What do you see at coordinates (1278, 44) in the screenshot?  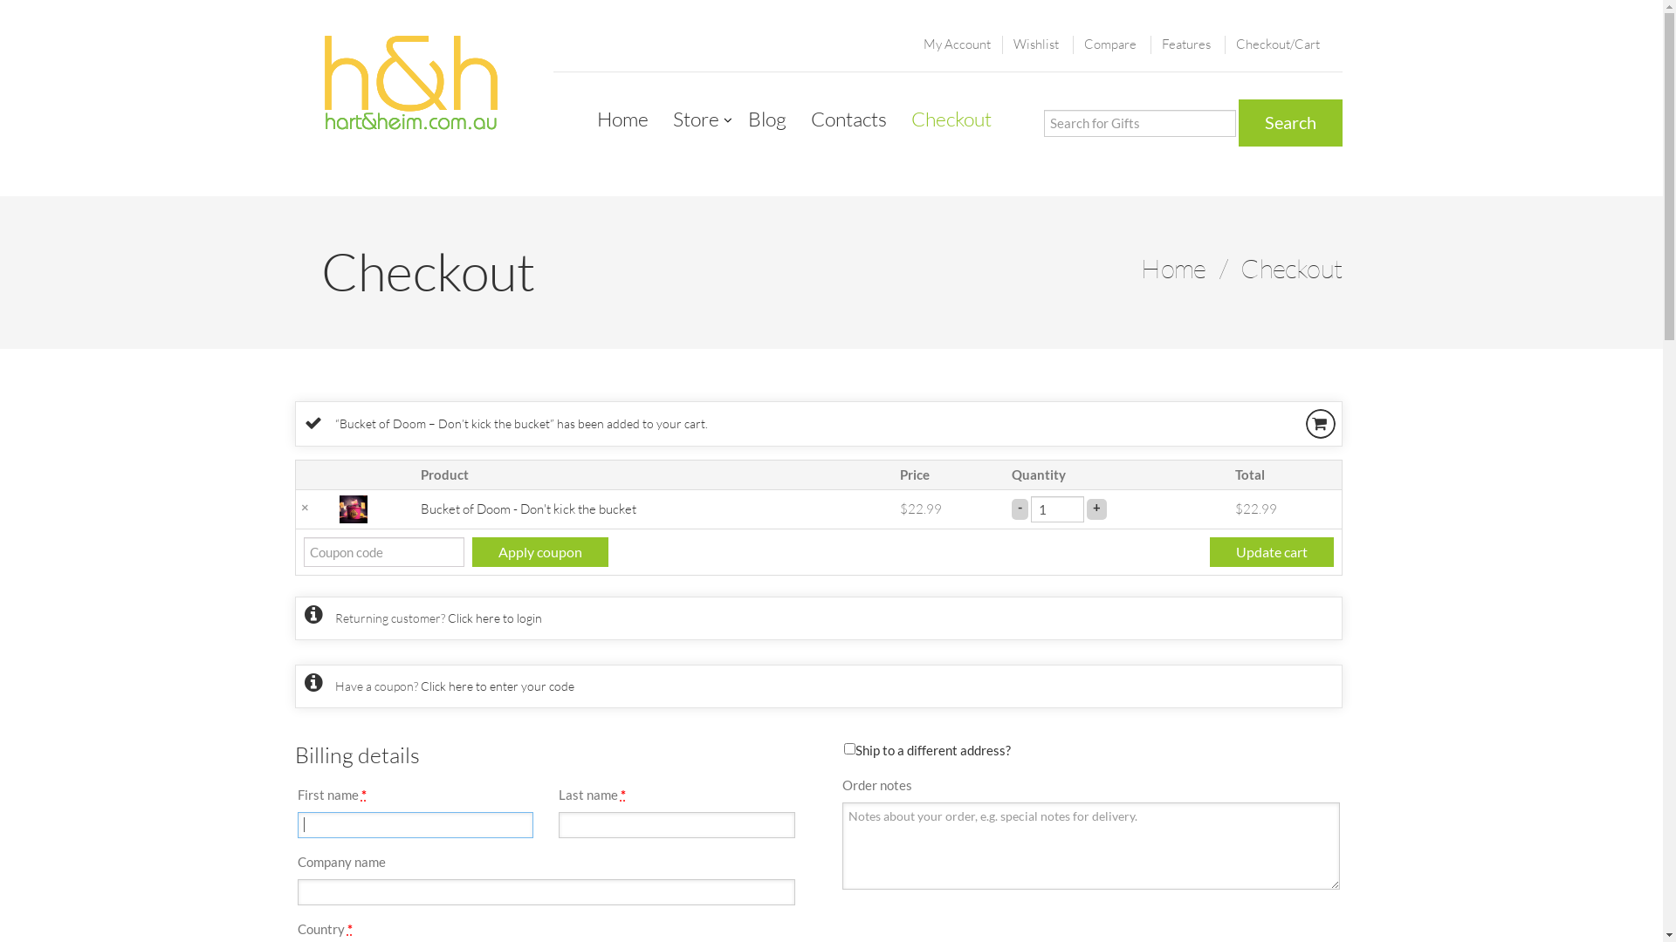 I see `Checkout/Cart` at bounding box center [1278, 44].